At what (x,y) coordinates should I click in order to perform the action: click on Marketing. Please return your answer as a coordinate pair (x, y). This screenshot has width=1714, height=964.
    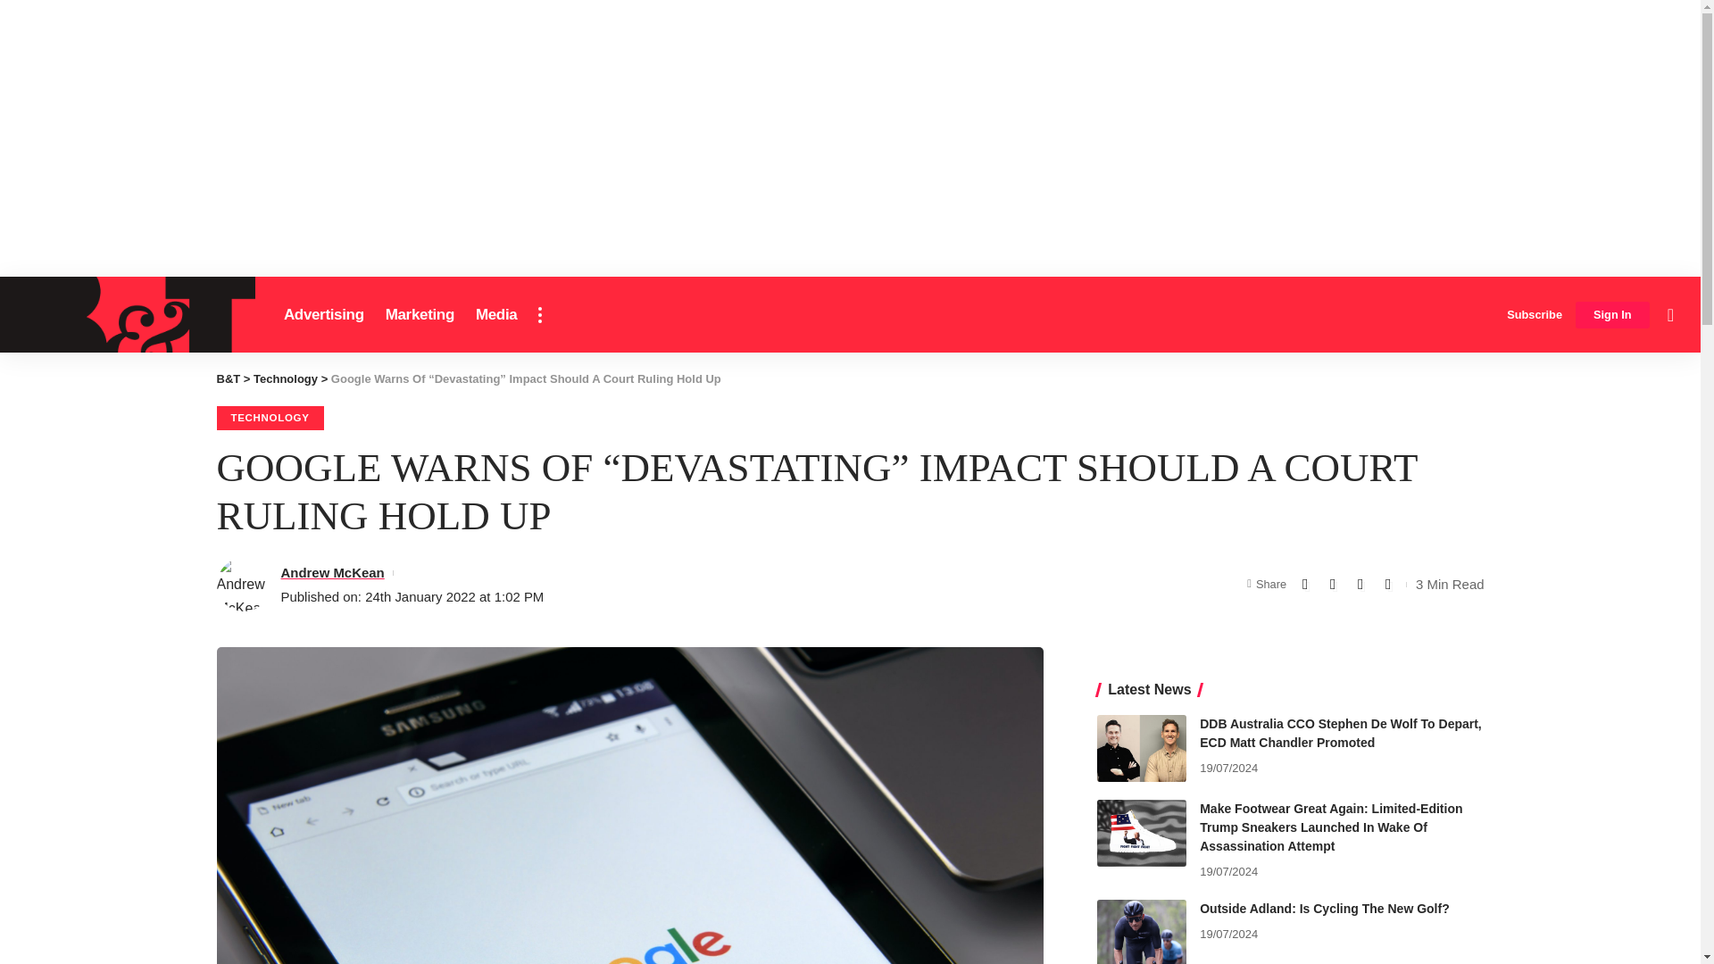
    Looking at the image, I should click on (420, 314).